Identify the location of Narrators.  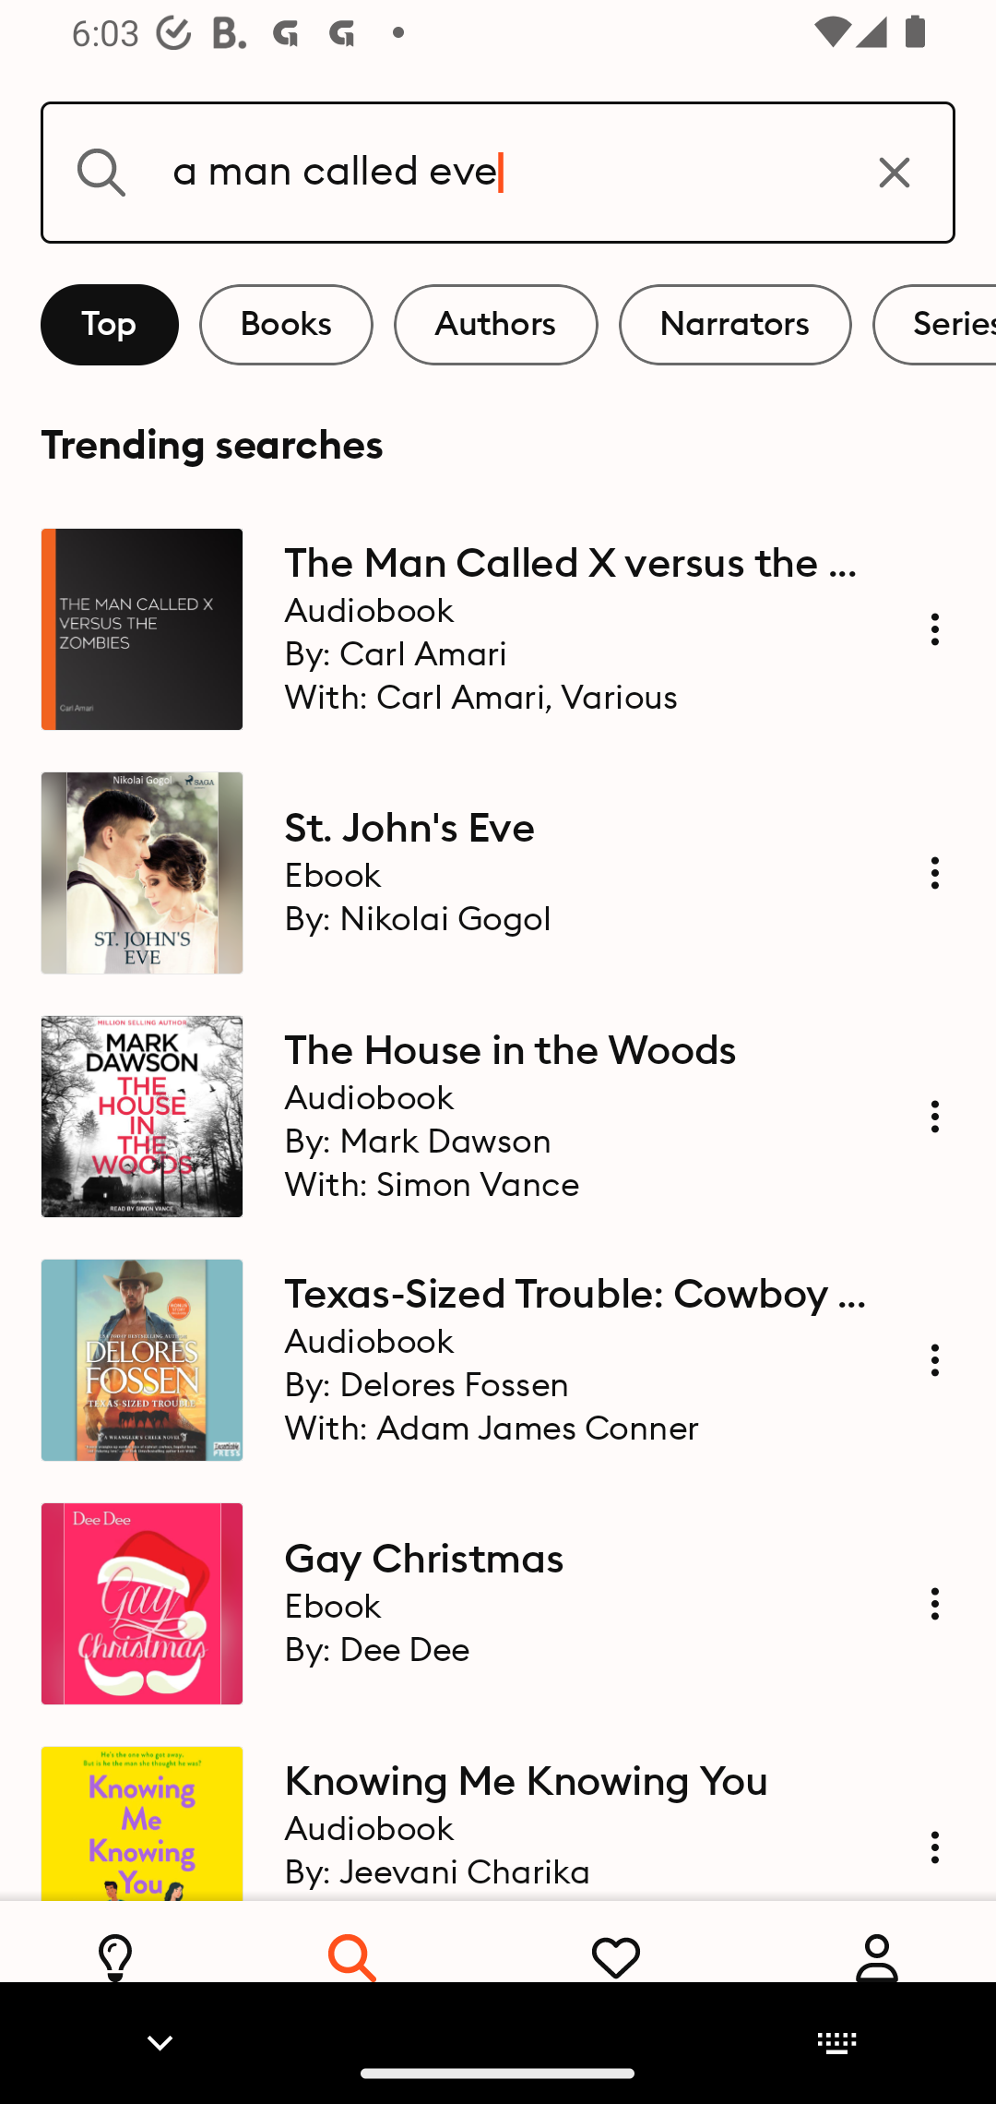
(735, 325).